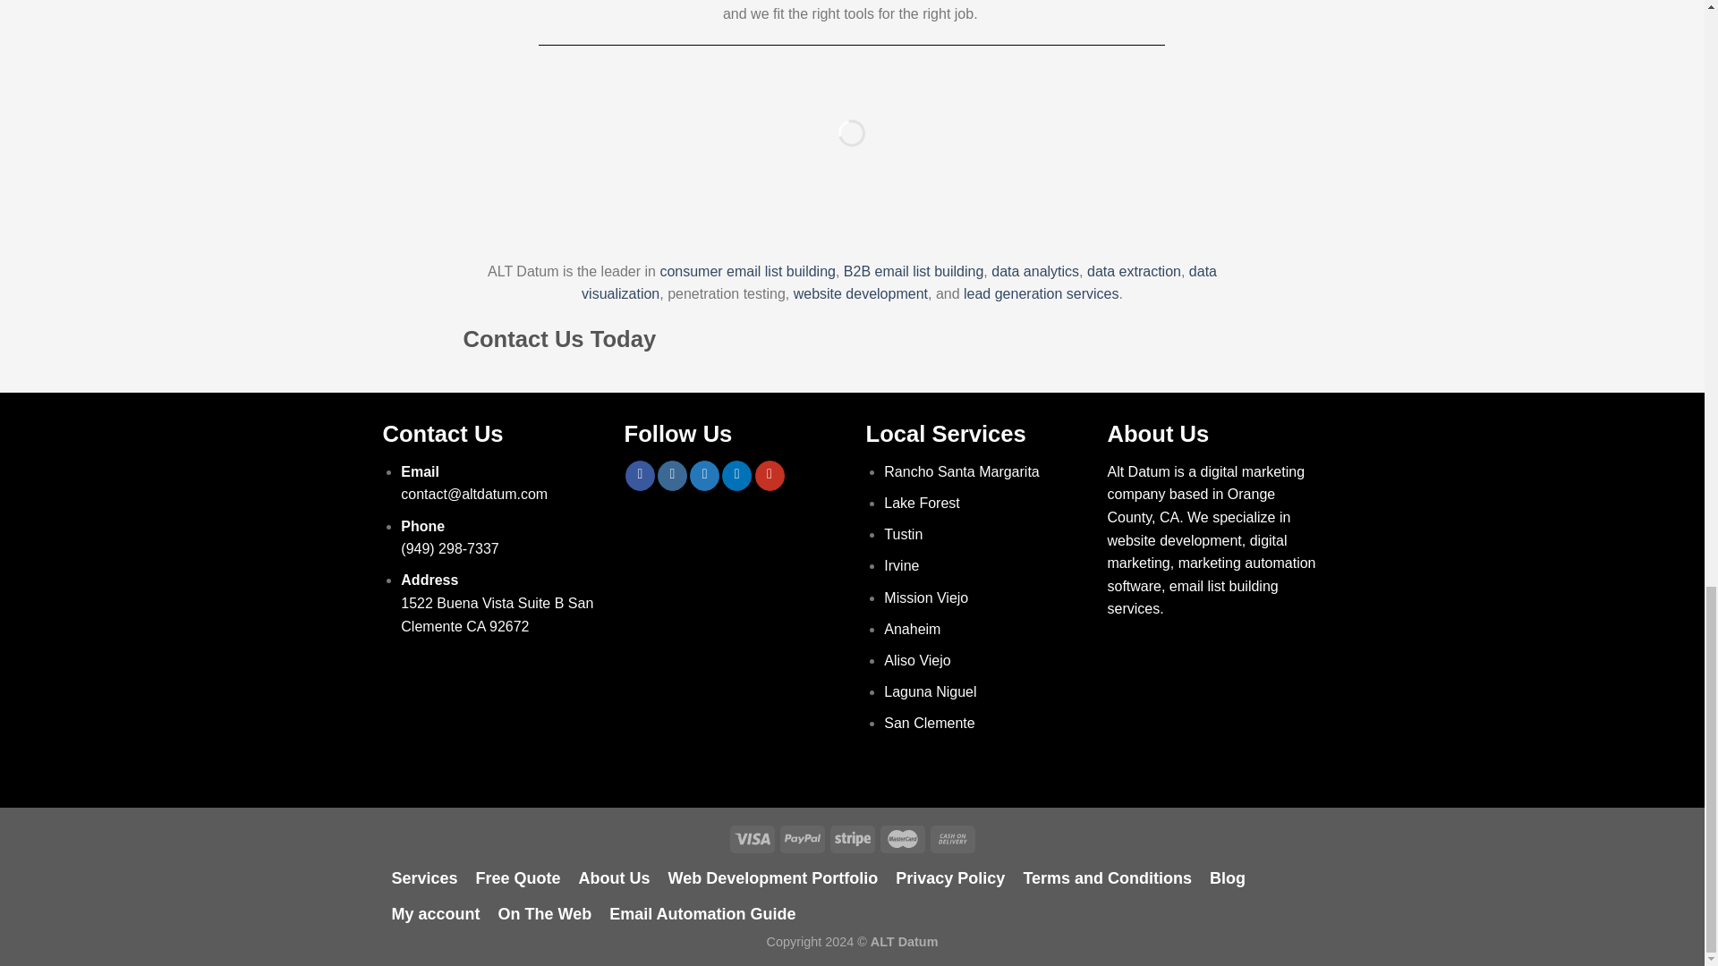 Image resolution: width=1718 pixels, height=966 pixels. I want to click on B2B email list building, so click(914, 271).